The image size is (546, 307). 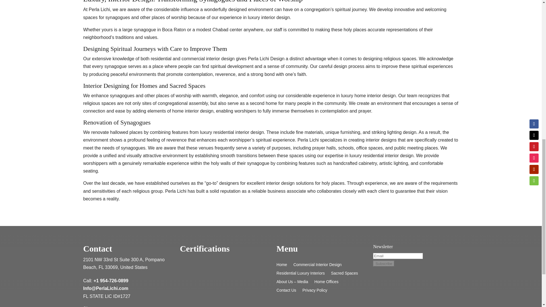 I want to click on Contact Us, so click(x=286, y=291).